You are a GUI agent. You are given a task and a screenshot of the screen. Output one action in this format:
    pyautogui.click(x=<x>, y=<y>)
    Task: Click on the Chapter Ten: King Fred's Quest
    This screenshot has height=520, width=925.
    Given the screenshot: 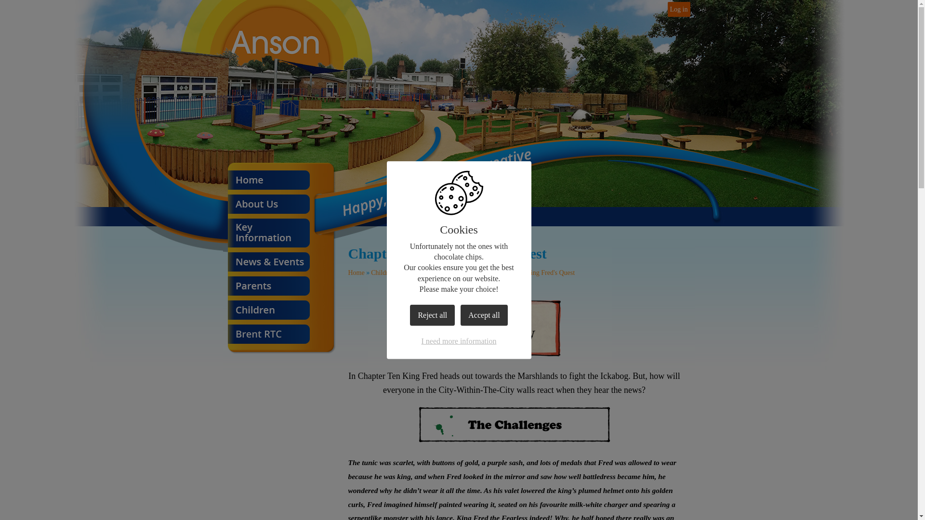 What is the action you would take?
    pyautogui.click(x=532, y=273)
    